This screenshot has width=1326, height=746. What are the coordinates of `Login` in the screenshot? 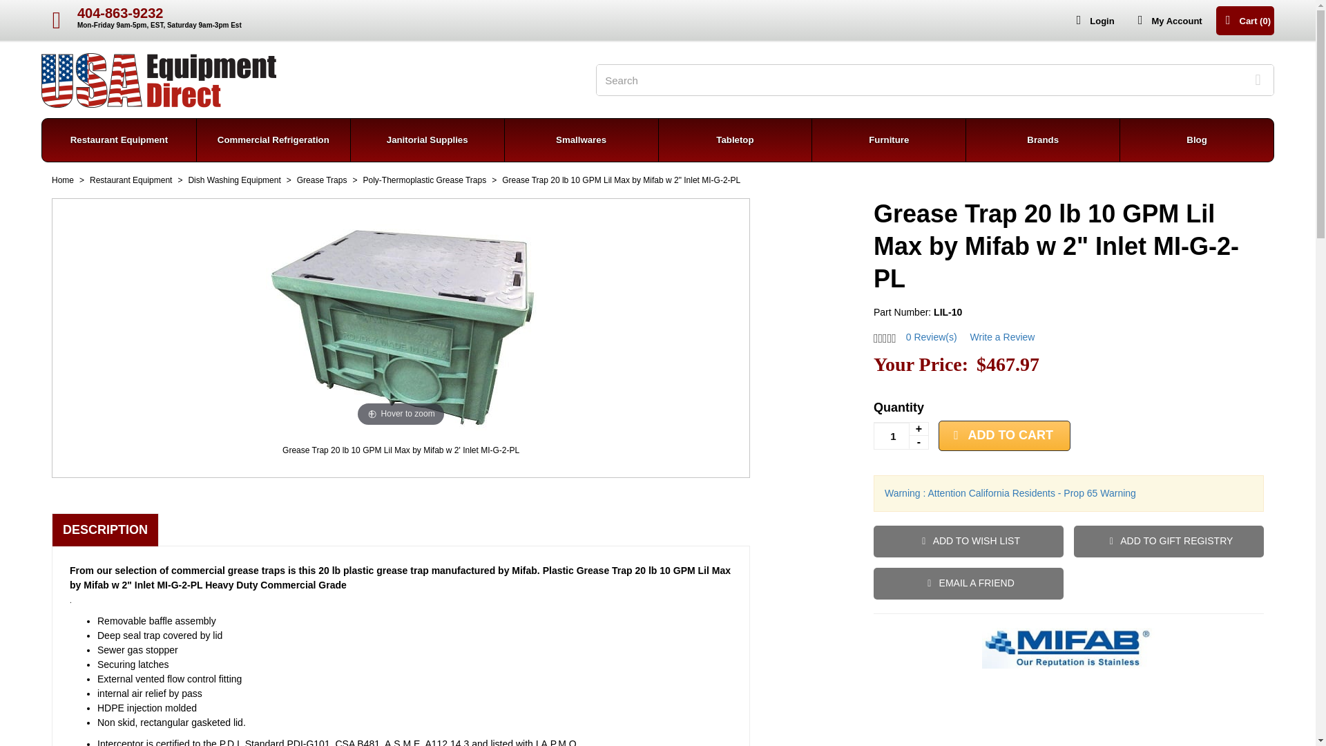 It's located at (143, 21).